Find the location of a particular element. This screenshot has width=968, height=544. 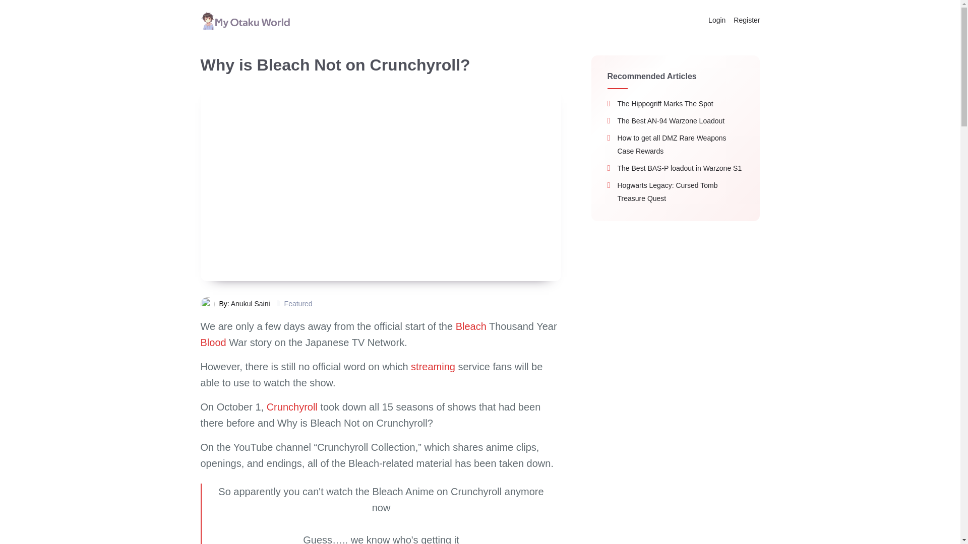

My Otaku World is located at coordinates (246, 20).